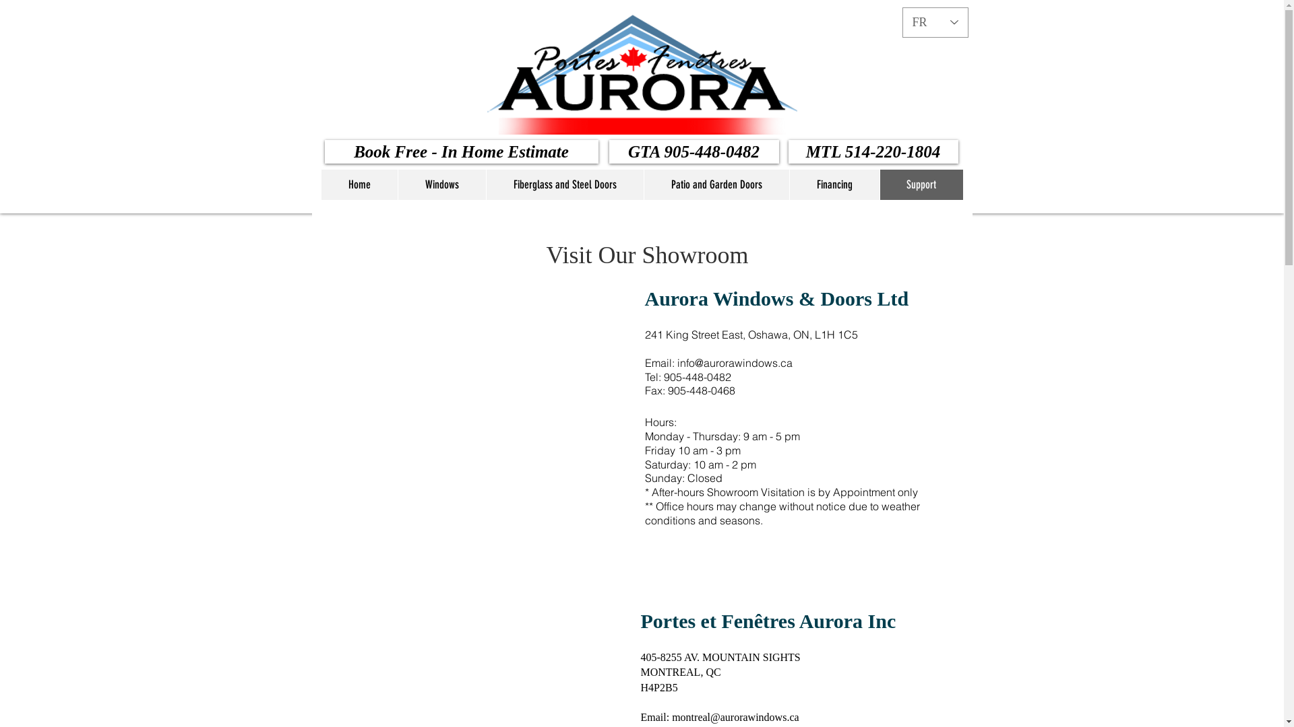 Image resolution: width=1294 pixels, height=727 pixels. What do you see at coordinates (475, 404) in the screenshot?
I see `Google Maps` at bounding box center [475, 404].